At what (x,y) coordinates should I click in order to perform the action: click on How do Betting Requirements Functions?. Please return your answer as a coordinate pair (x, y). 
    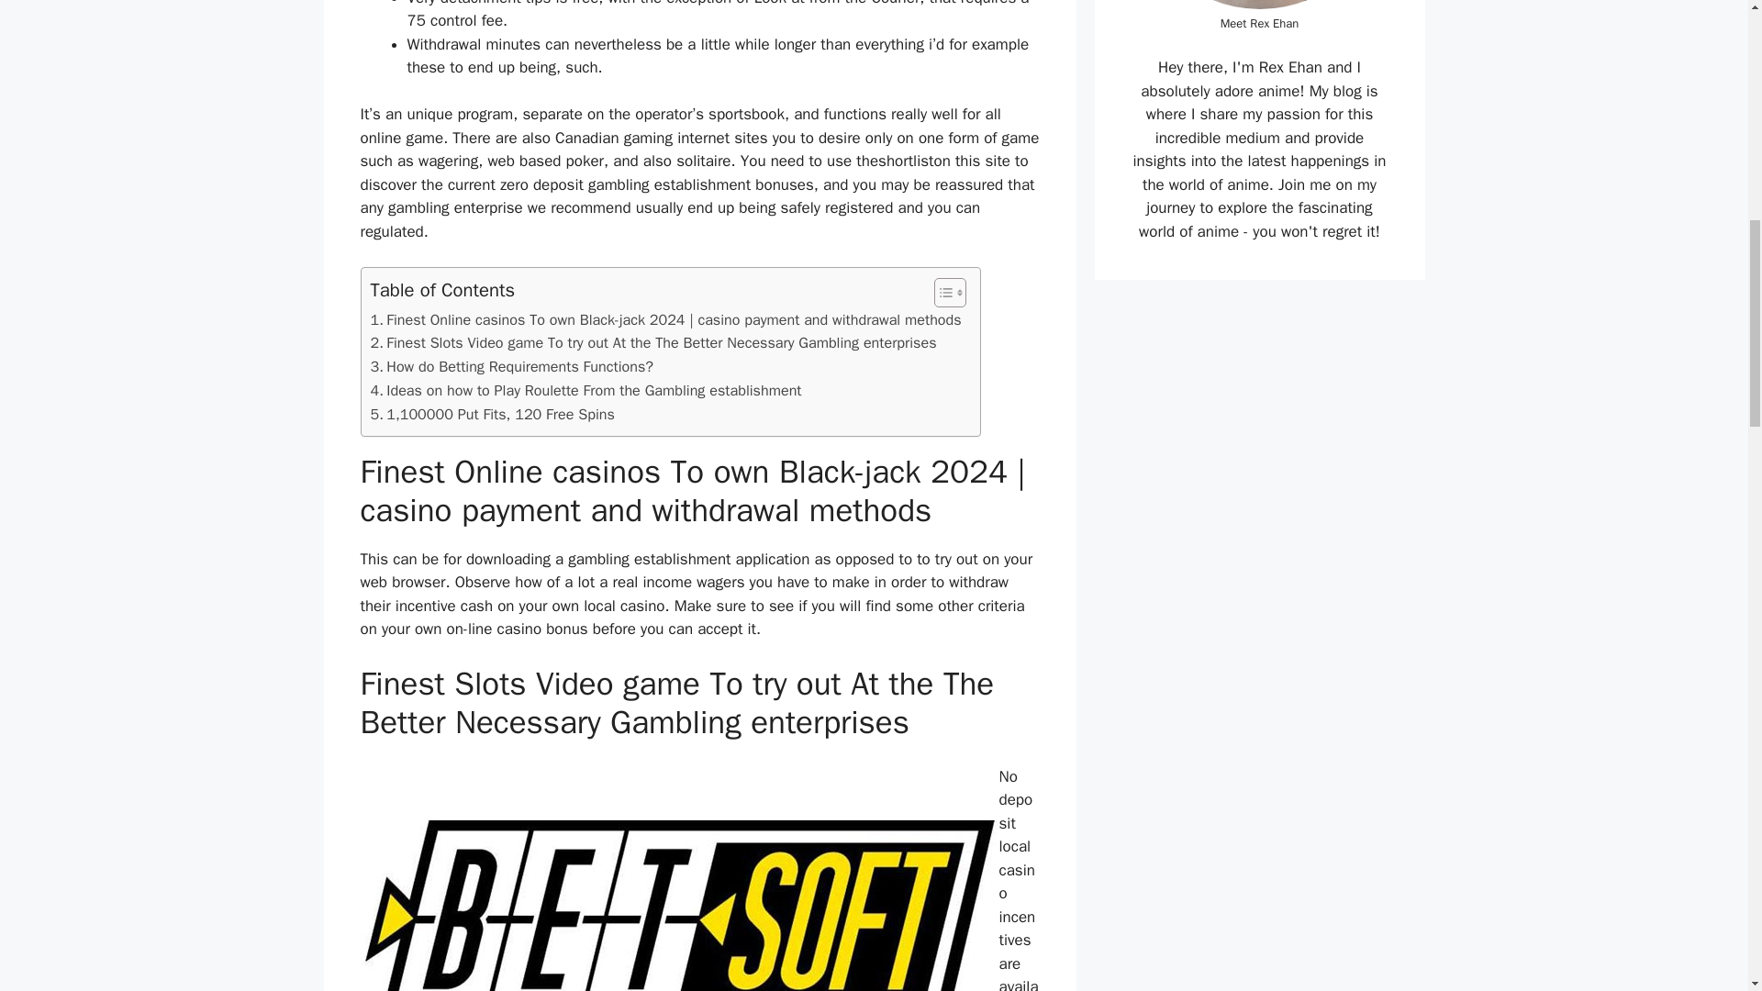
    Looking at the image, I should click on (512, 366).